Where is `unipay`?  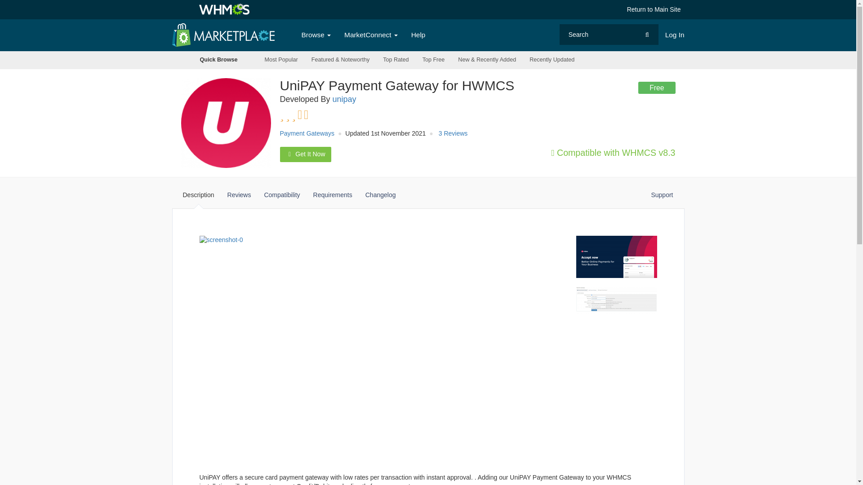 unipay is located at coordinates (344, 99).